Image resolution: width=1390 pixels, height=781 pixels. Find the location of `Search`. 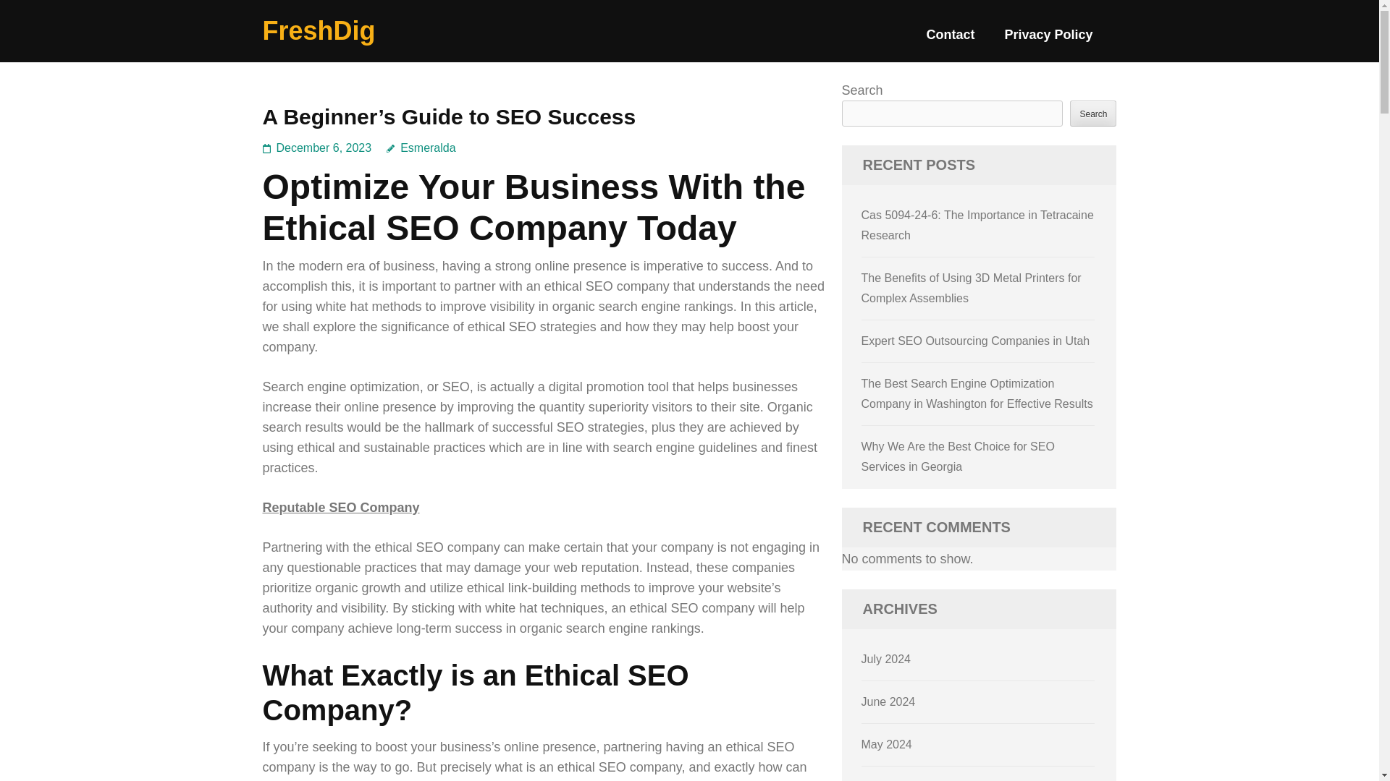

Search is located at coordinates (1093, 113).